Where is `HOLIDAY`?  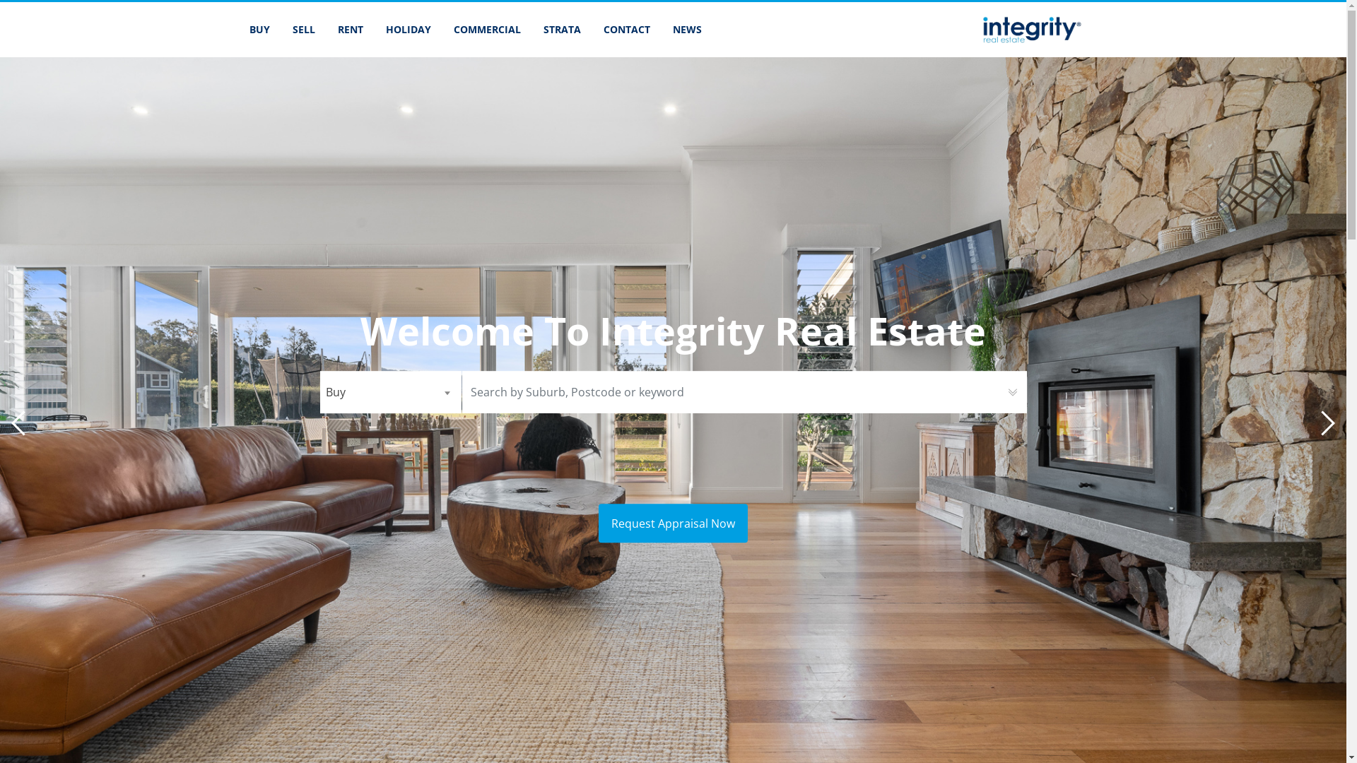
HOLIDAY is located at coordinates (409, 30).